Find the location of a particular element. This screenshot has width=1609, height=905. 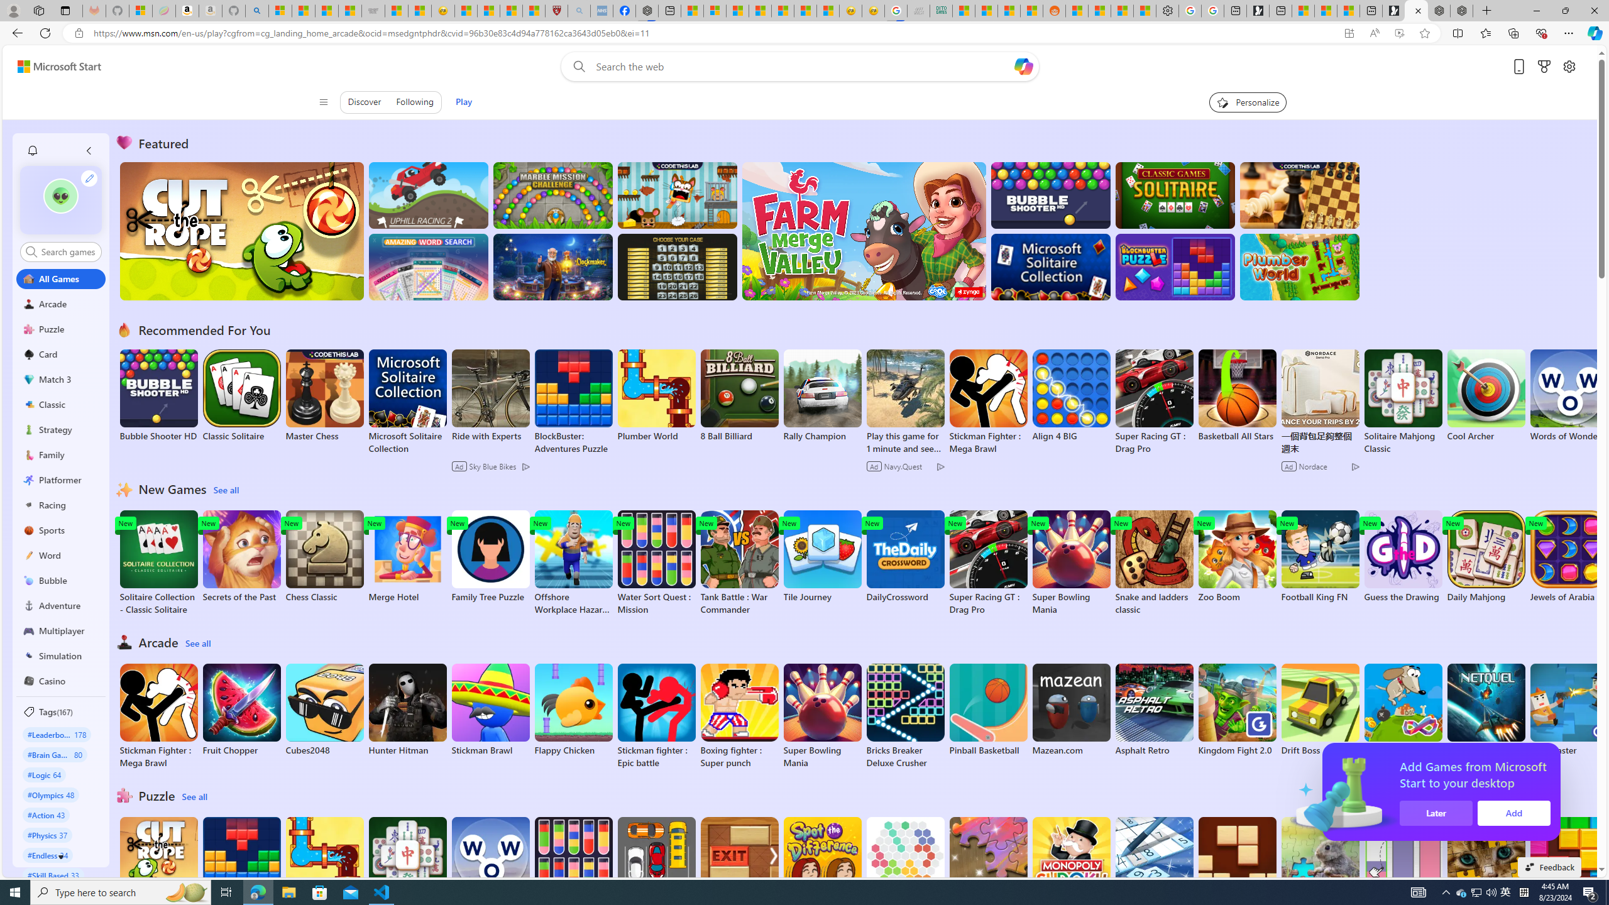

Following is located at coordinates (414, 102).